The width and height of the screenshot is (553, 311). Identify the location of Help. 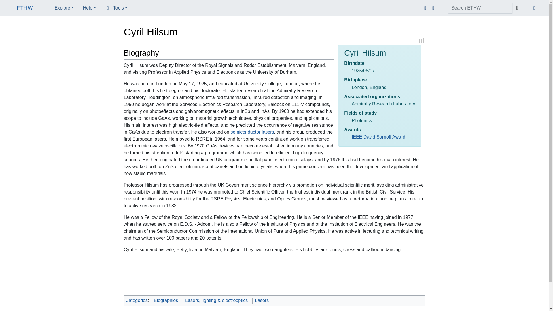
(89, 8).